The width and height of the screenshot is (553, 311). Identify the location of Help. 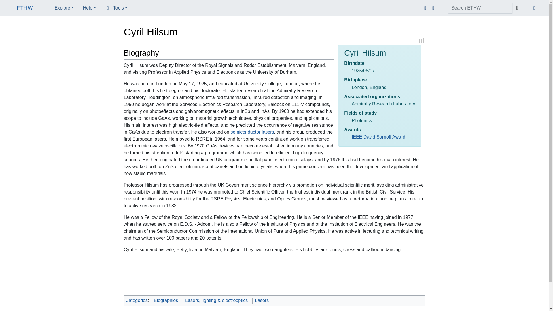
(89, 8).